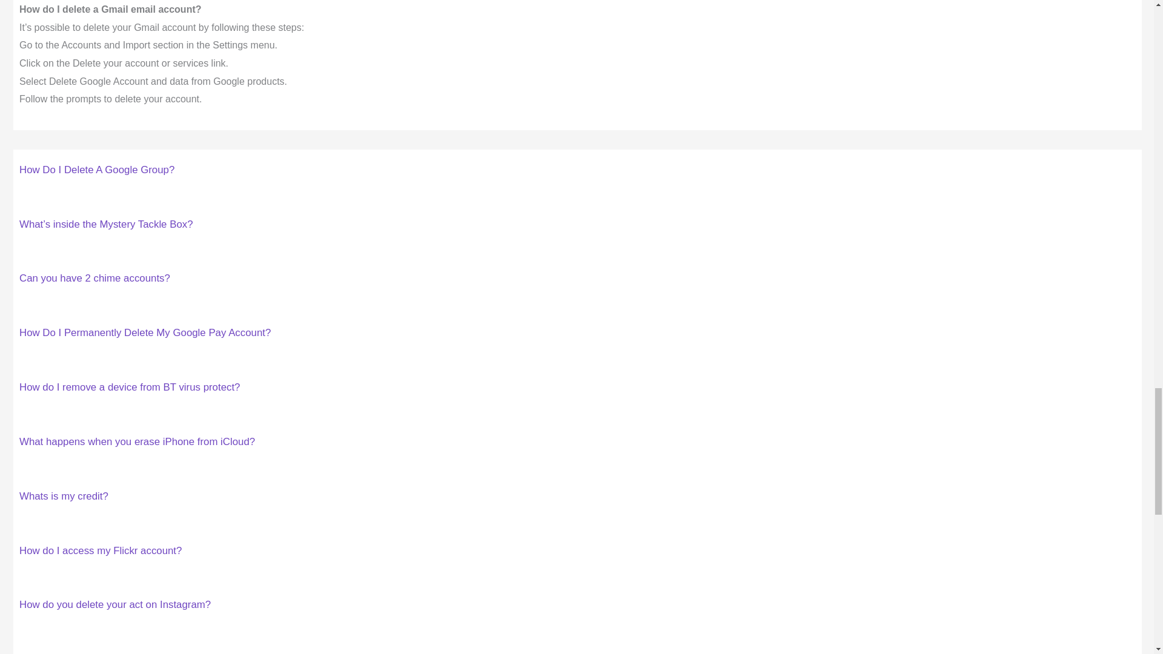 Image resolution: width=1163 pixels, height=654 pixels. I want to click on How do I access my Flickr account?, so click(101, 550).